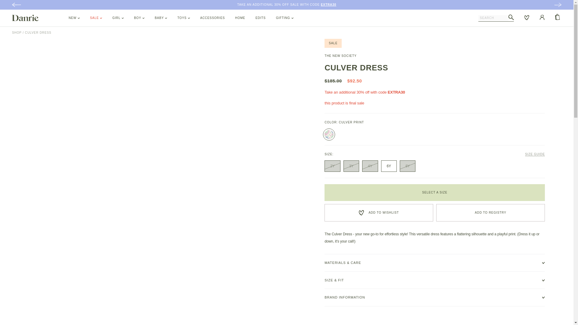  Describe the element at coordinates (18, 5) in the screenshot. I see `SKIP TO CONTENT` at that location.